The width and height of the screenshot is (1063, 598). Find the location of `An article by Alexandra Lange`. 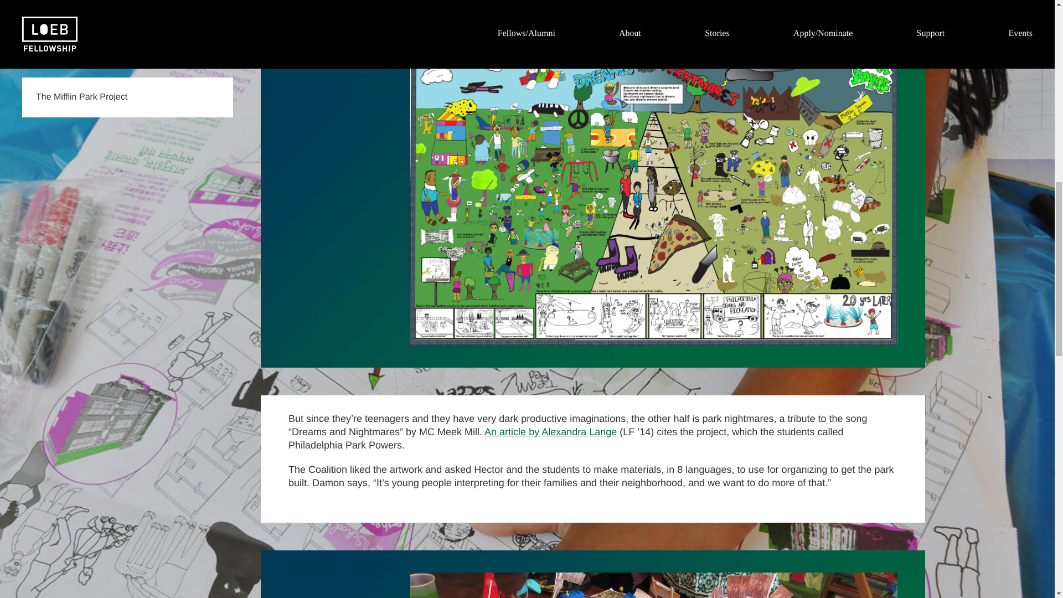

An article by Alexandra Lange is located at coordinates (550, 432).